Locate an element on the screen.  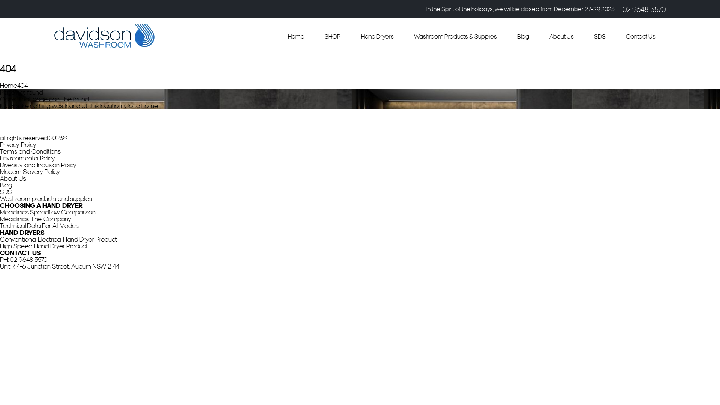
Blog is located at coordinates (523, 37).